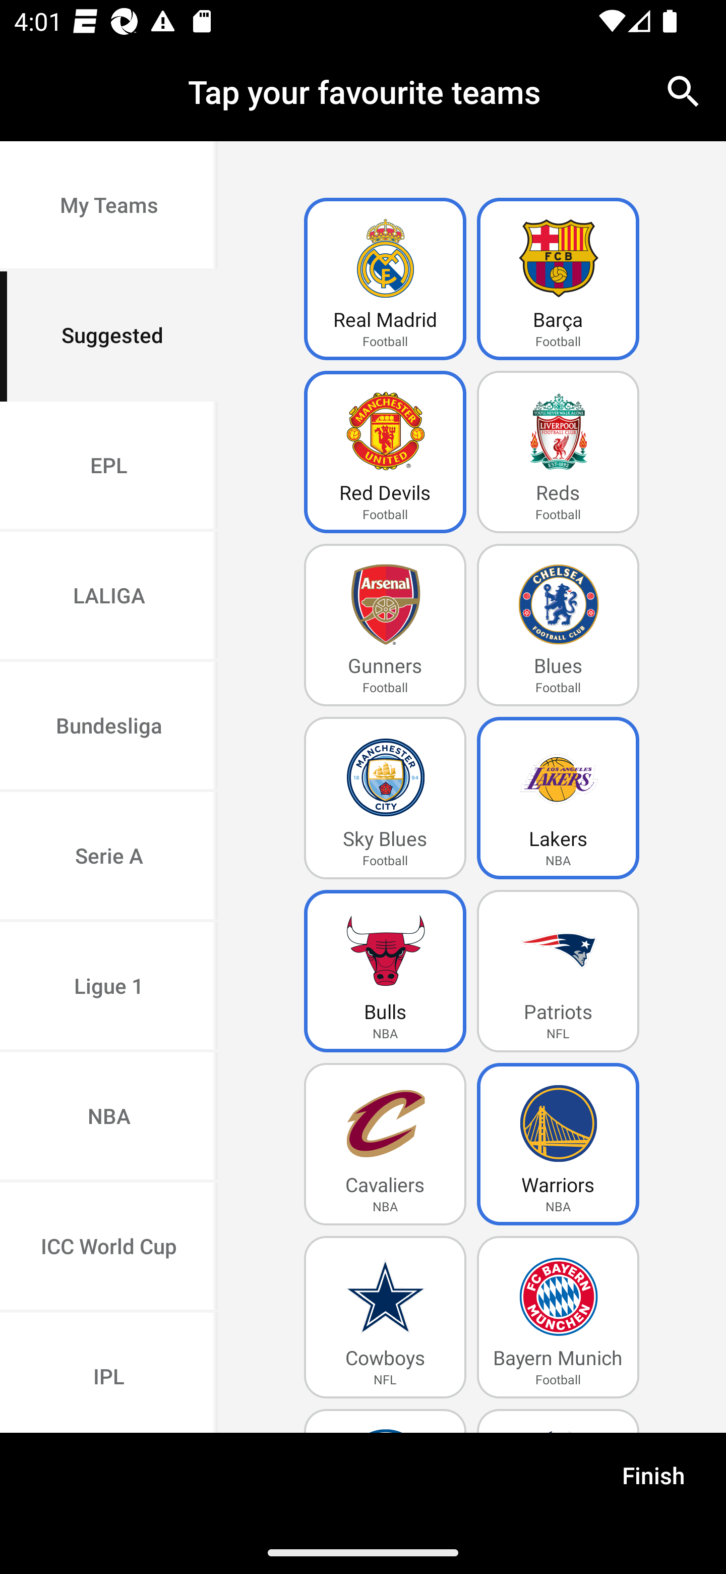 The height and width of the screenshot is (1574, 726). I want to click on Bundesliga, so click(109, 727).